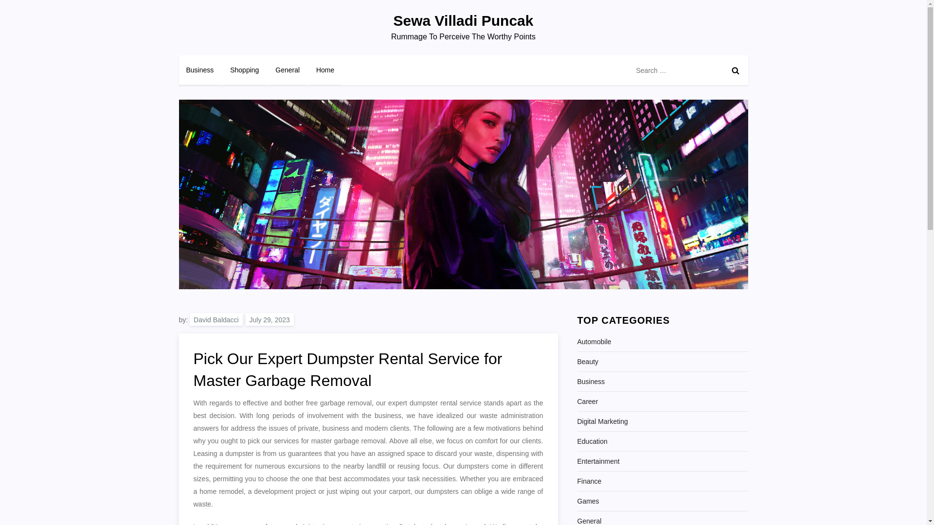 The height and width of the screenshot is (525, 934). What do you see at coordinates (593, 342) in the screenshot?
I see `Automobile` at bounding box center [593, 342].